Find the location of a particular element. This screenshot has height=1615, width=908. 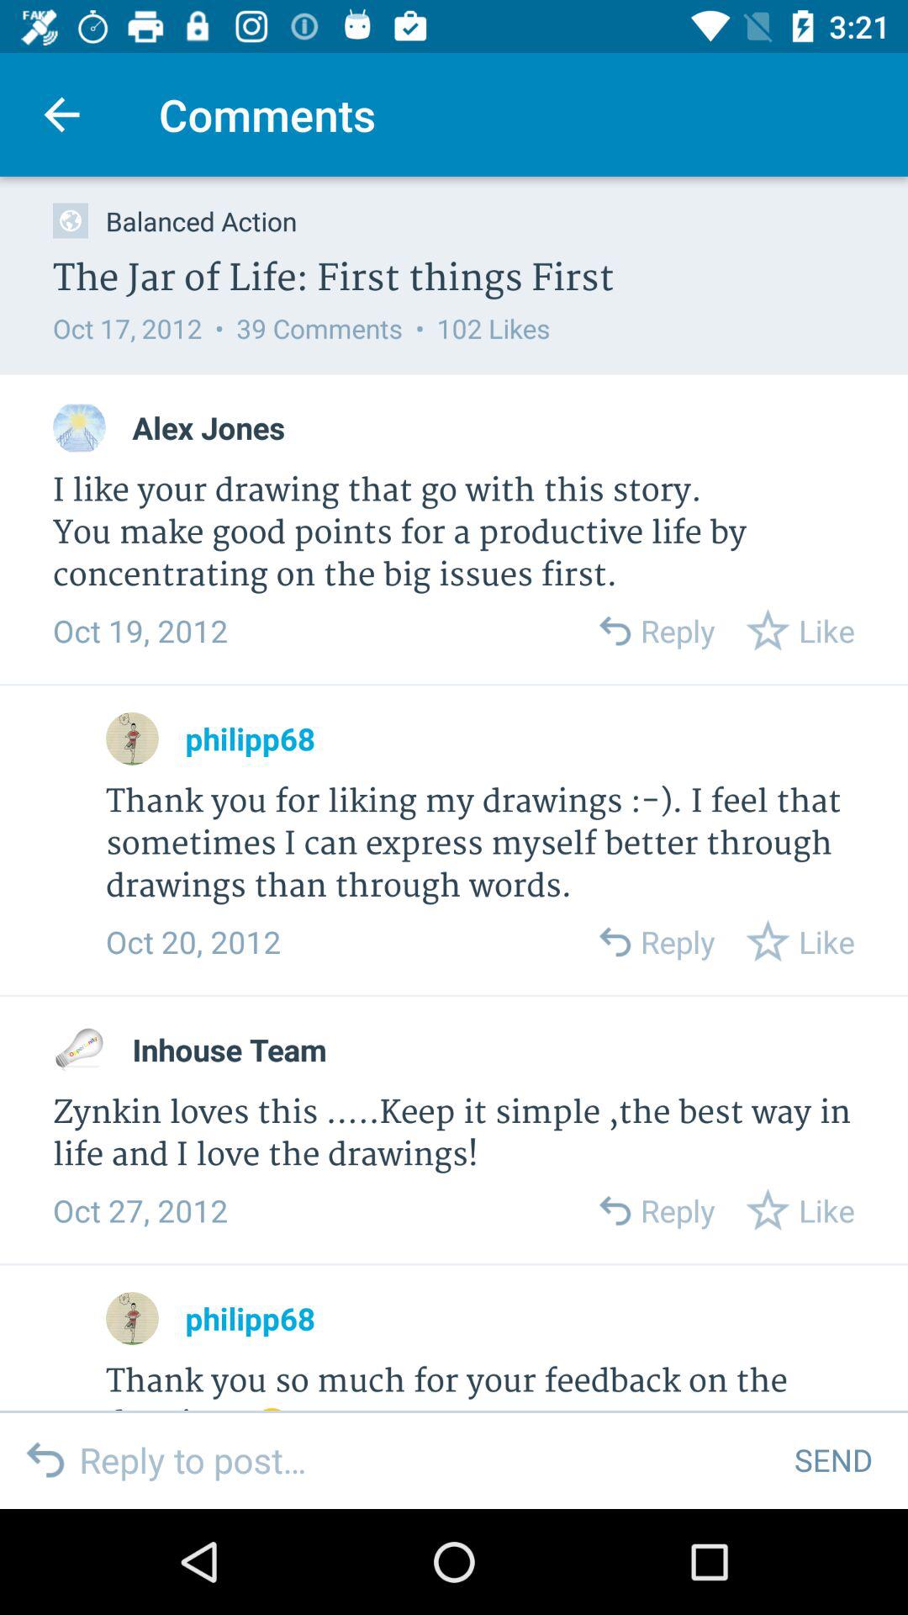

view avatar is located at coordinates (79, 427).